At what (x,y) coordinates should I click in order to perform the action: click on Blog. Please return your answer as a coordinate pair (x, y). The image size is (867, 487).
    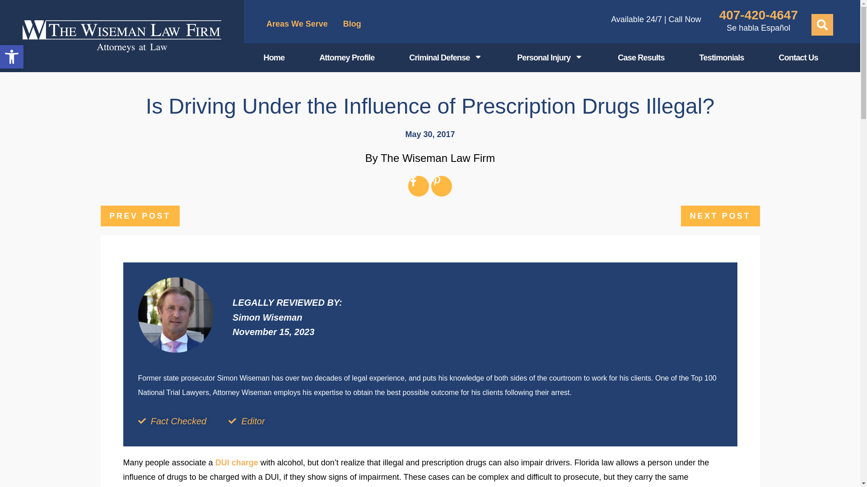
    Looking at the image, I should click on (12, 57).